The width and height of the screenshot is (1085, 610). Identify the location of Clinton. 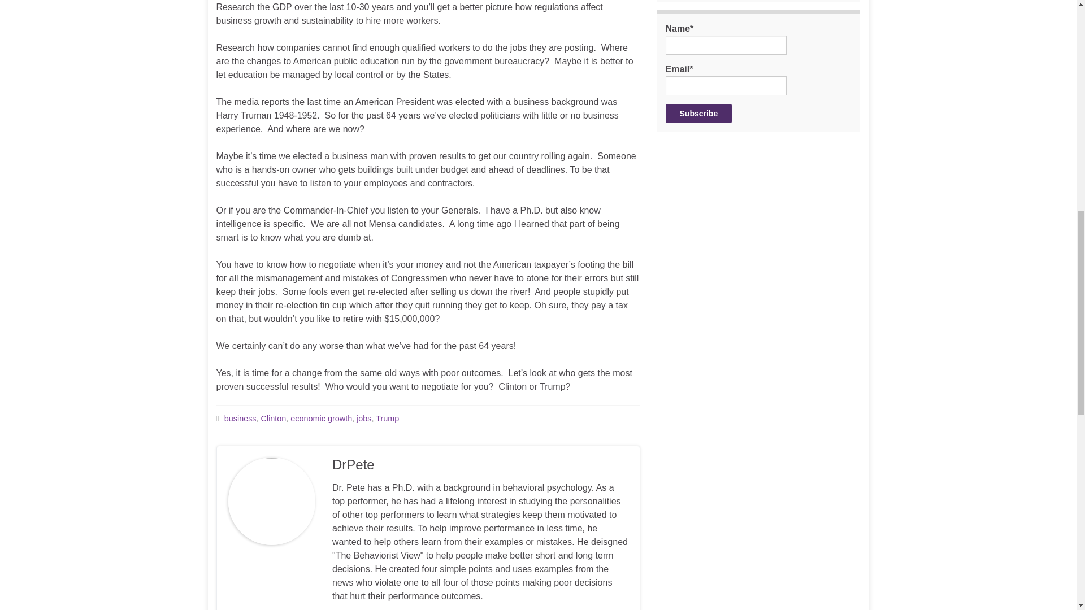
(274, 419).